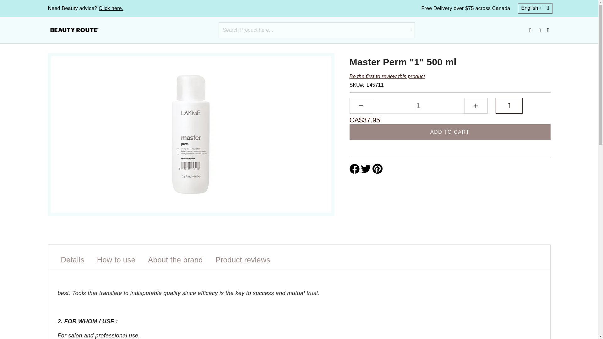 Image resolution: width=603 pixels, height=339 pixels. Describe the element at coordinates (418, 105) in the screenshot. I see `1` at that location.